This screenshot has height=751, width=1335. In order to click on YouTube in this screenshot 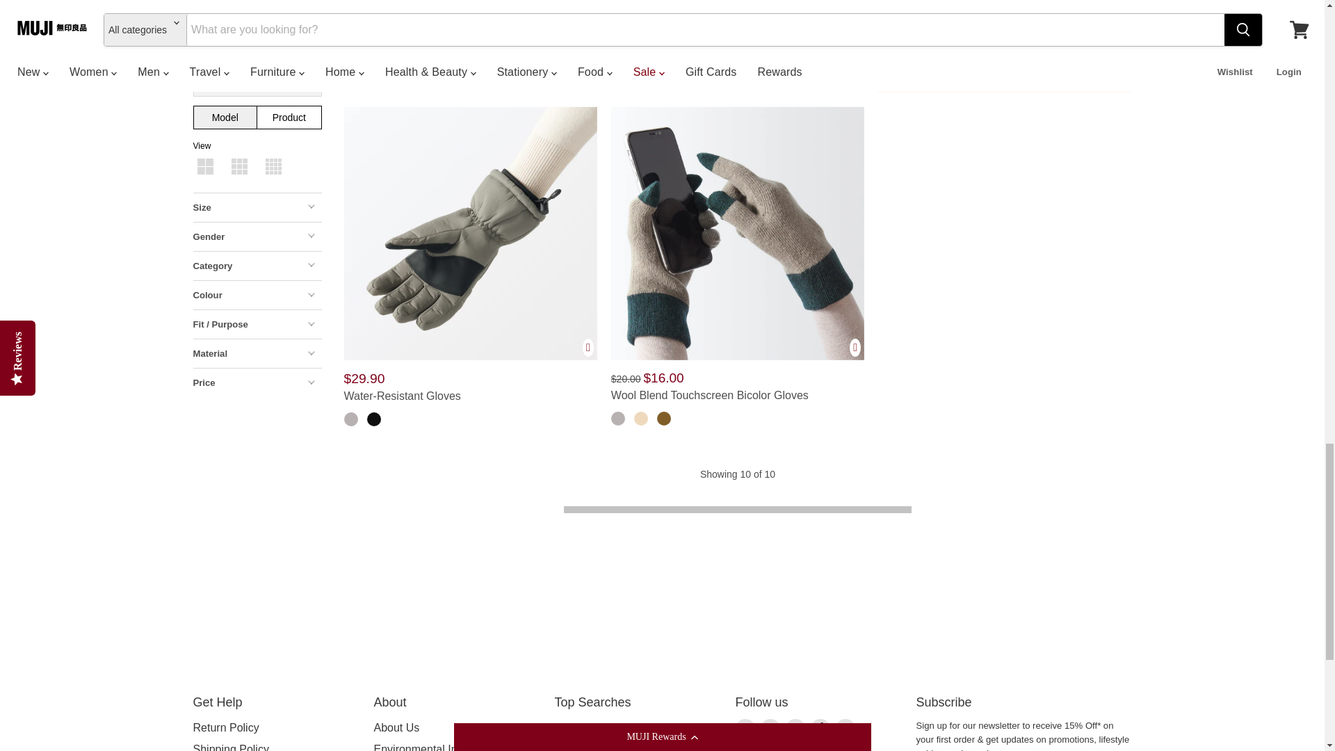, I will do `click(845, 728)`.